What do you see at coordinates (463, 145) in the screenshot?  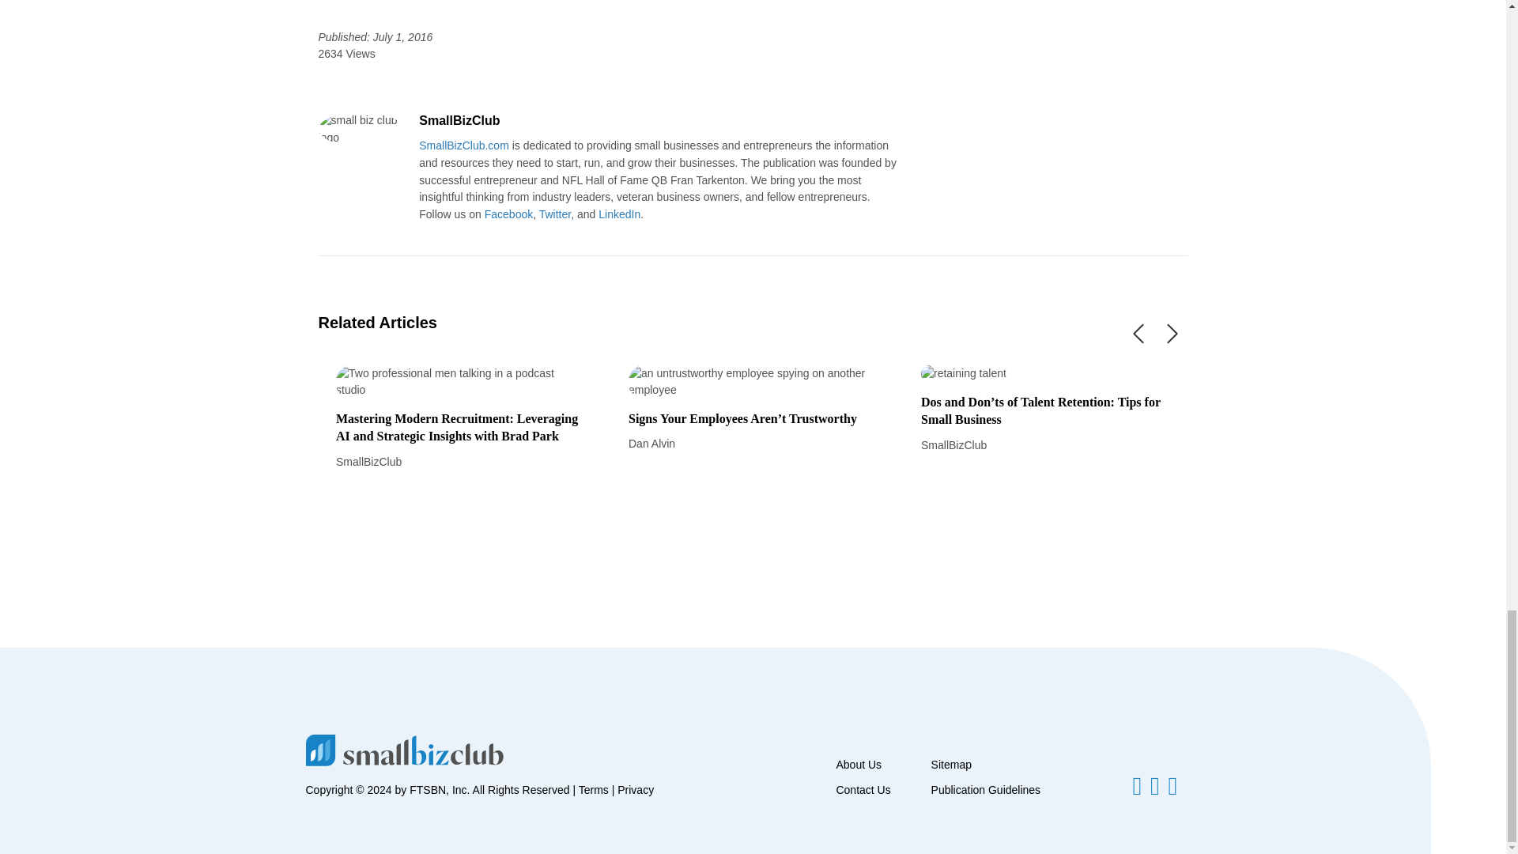 I see `SmallBizClub.com` at bounding box center [463, 145].